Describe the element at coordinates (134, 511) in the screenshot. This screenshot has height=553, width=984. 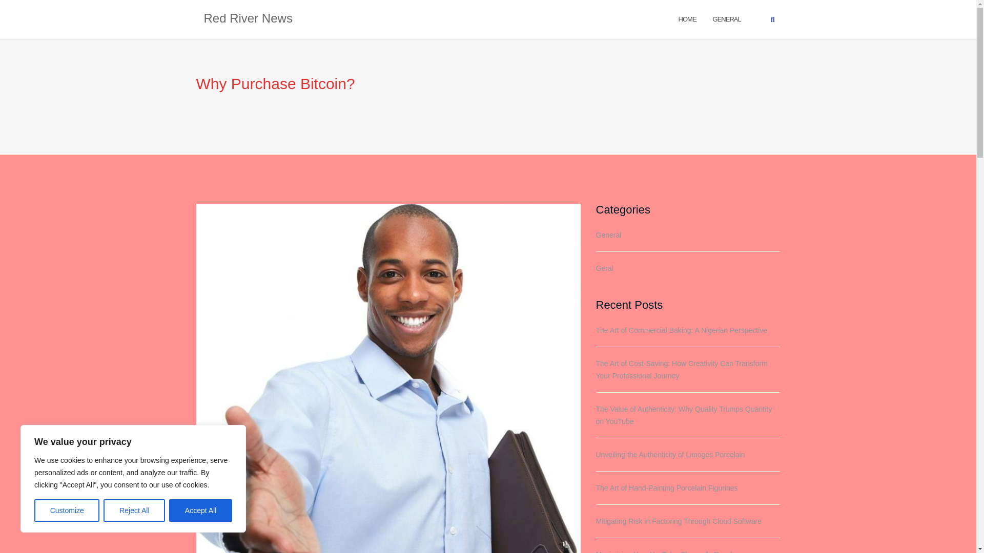
I see `Reject All` at that location.